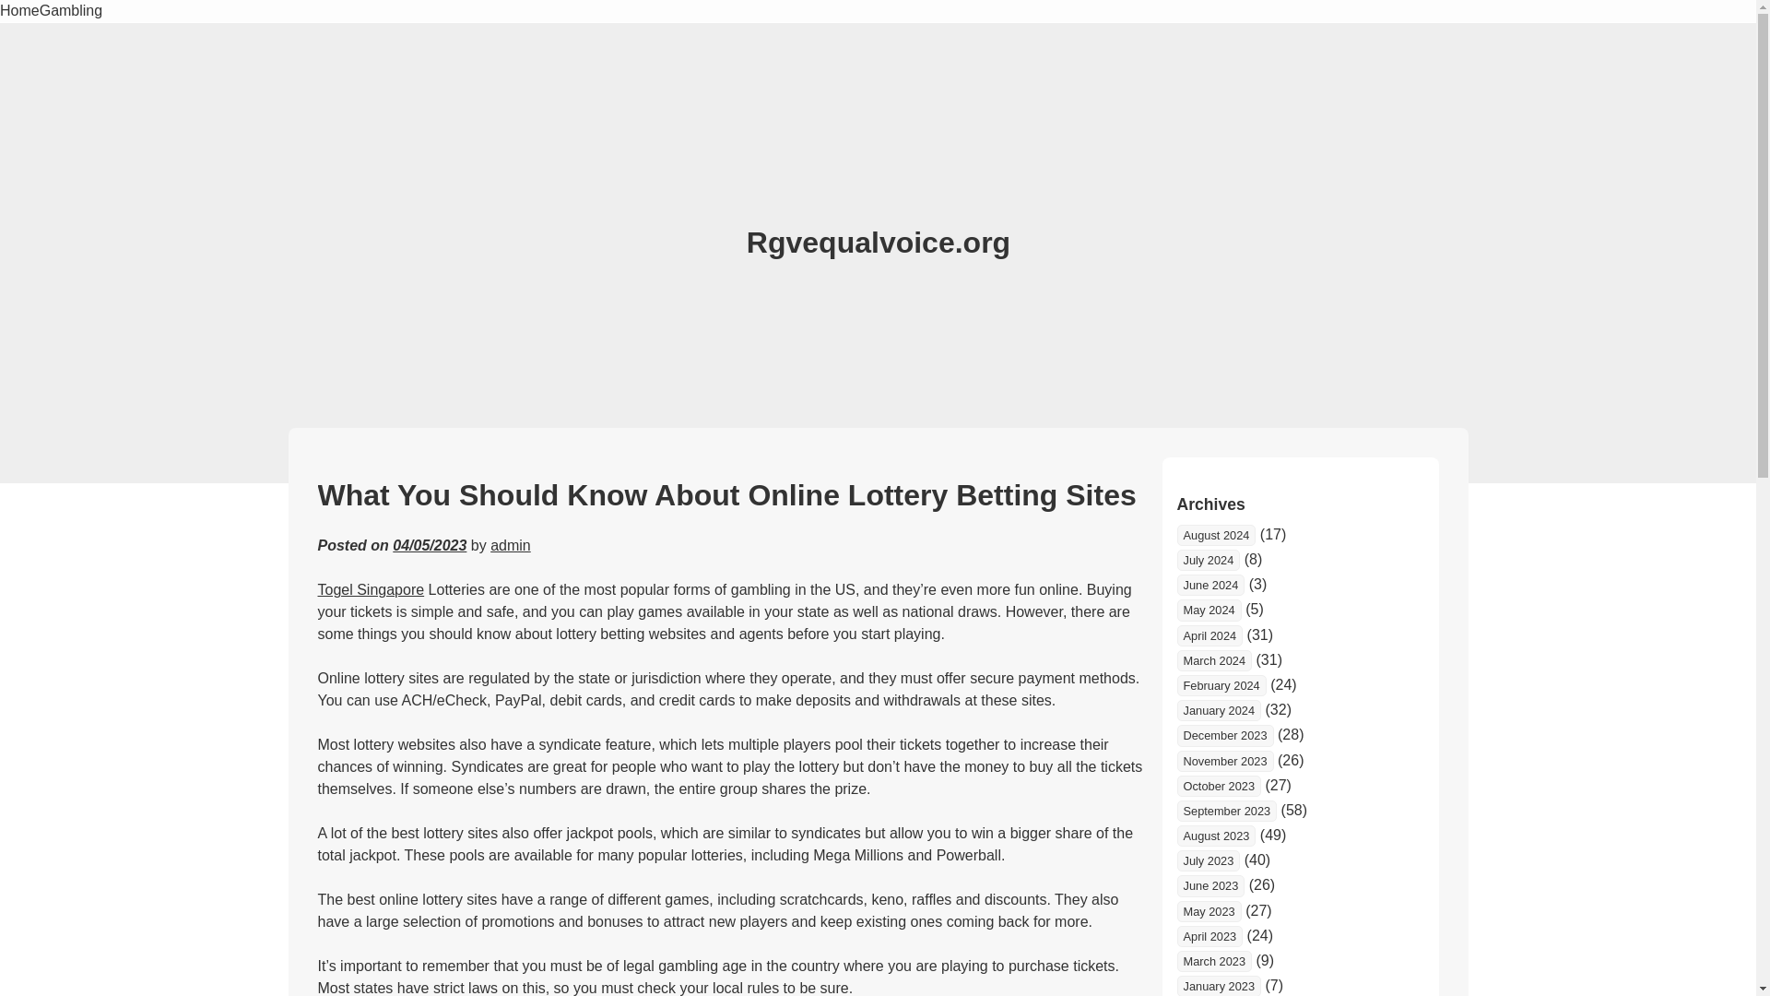 The height and width of the screenshot is (996, 1770). Describe the element at coordinates (1208, 560) in the screenshot. I see `July 2024` at that location.